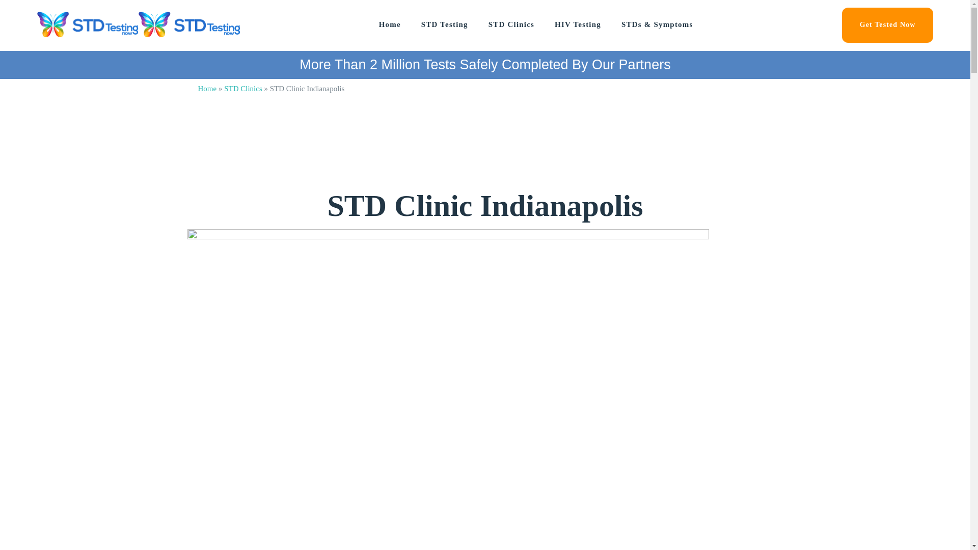  Describe the element at coordinates (888, 25) in the screenshot. I see `Get Tested Now` at that location.